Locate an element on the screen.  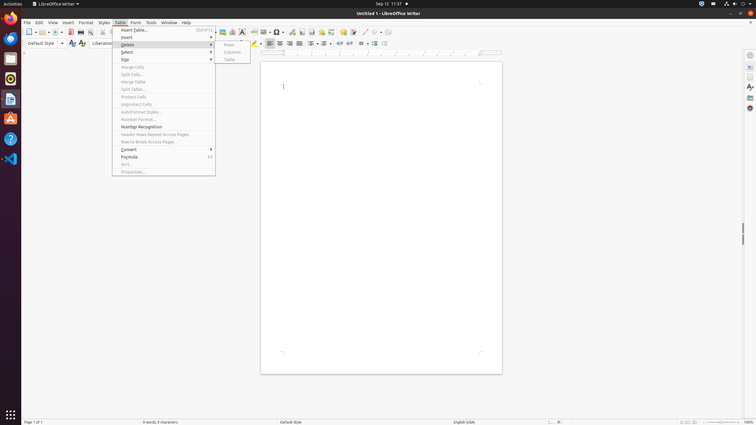
Format is located at coordinates (86, 22).